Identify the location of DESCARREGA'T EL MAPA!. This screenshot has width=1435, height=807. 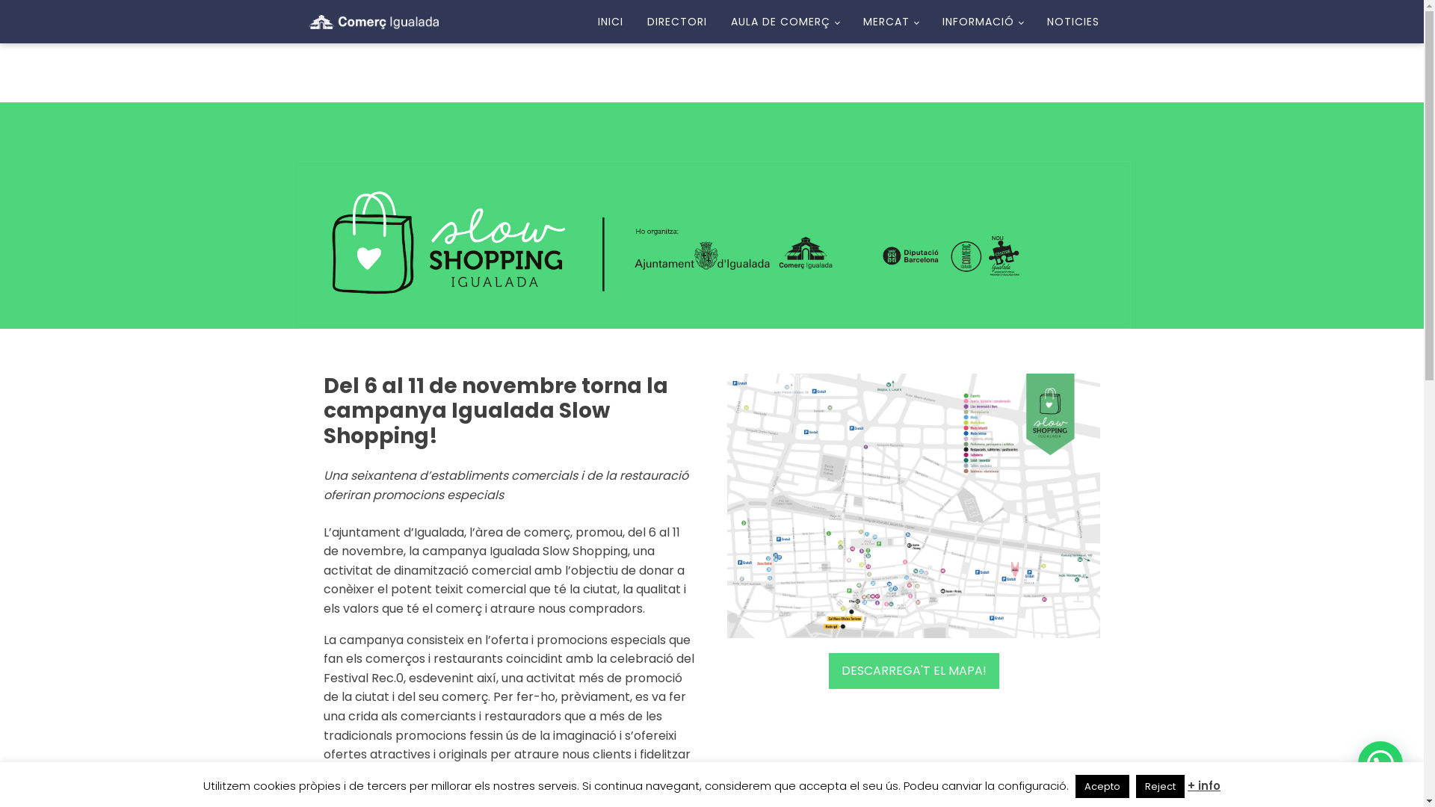
(913, 671).